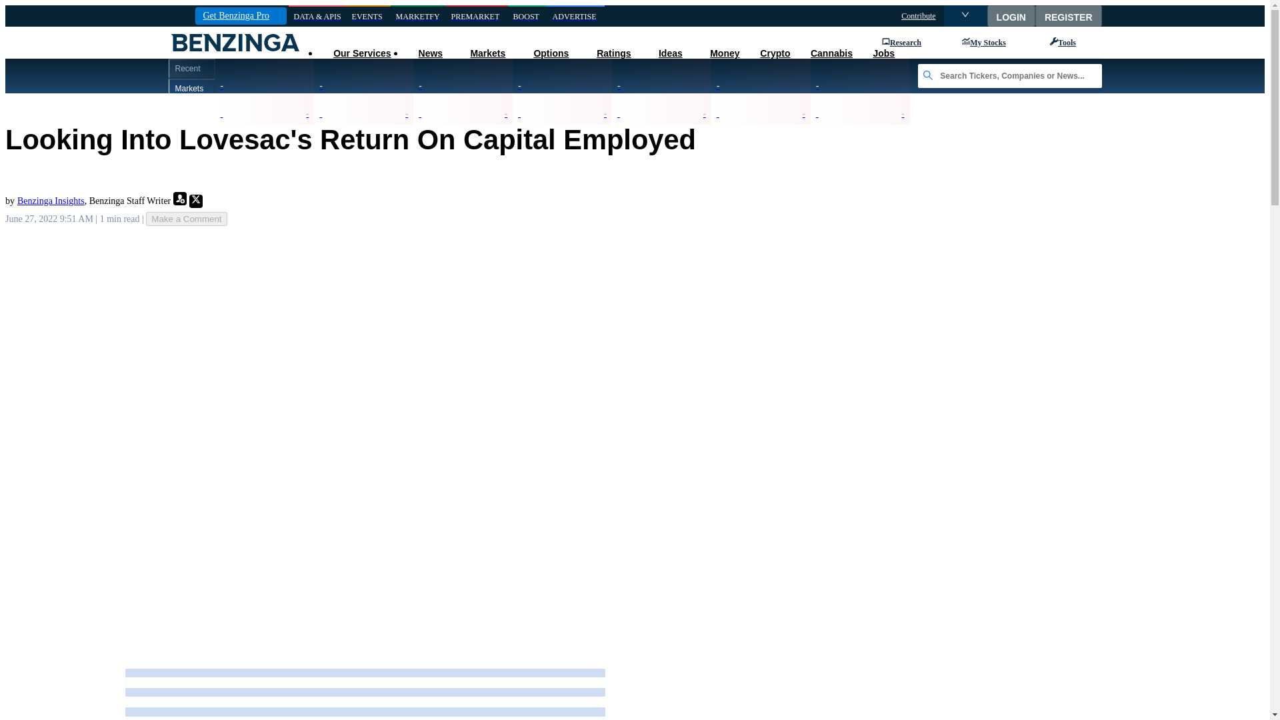 The width and height of the screenshot is (1280, 720). What do you see at coordinates (361, 53) in the screenshot?
I see `Our Services` at bounding box center [361, 53].